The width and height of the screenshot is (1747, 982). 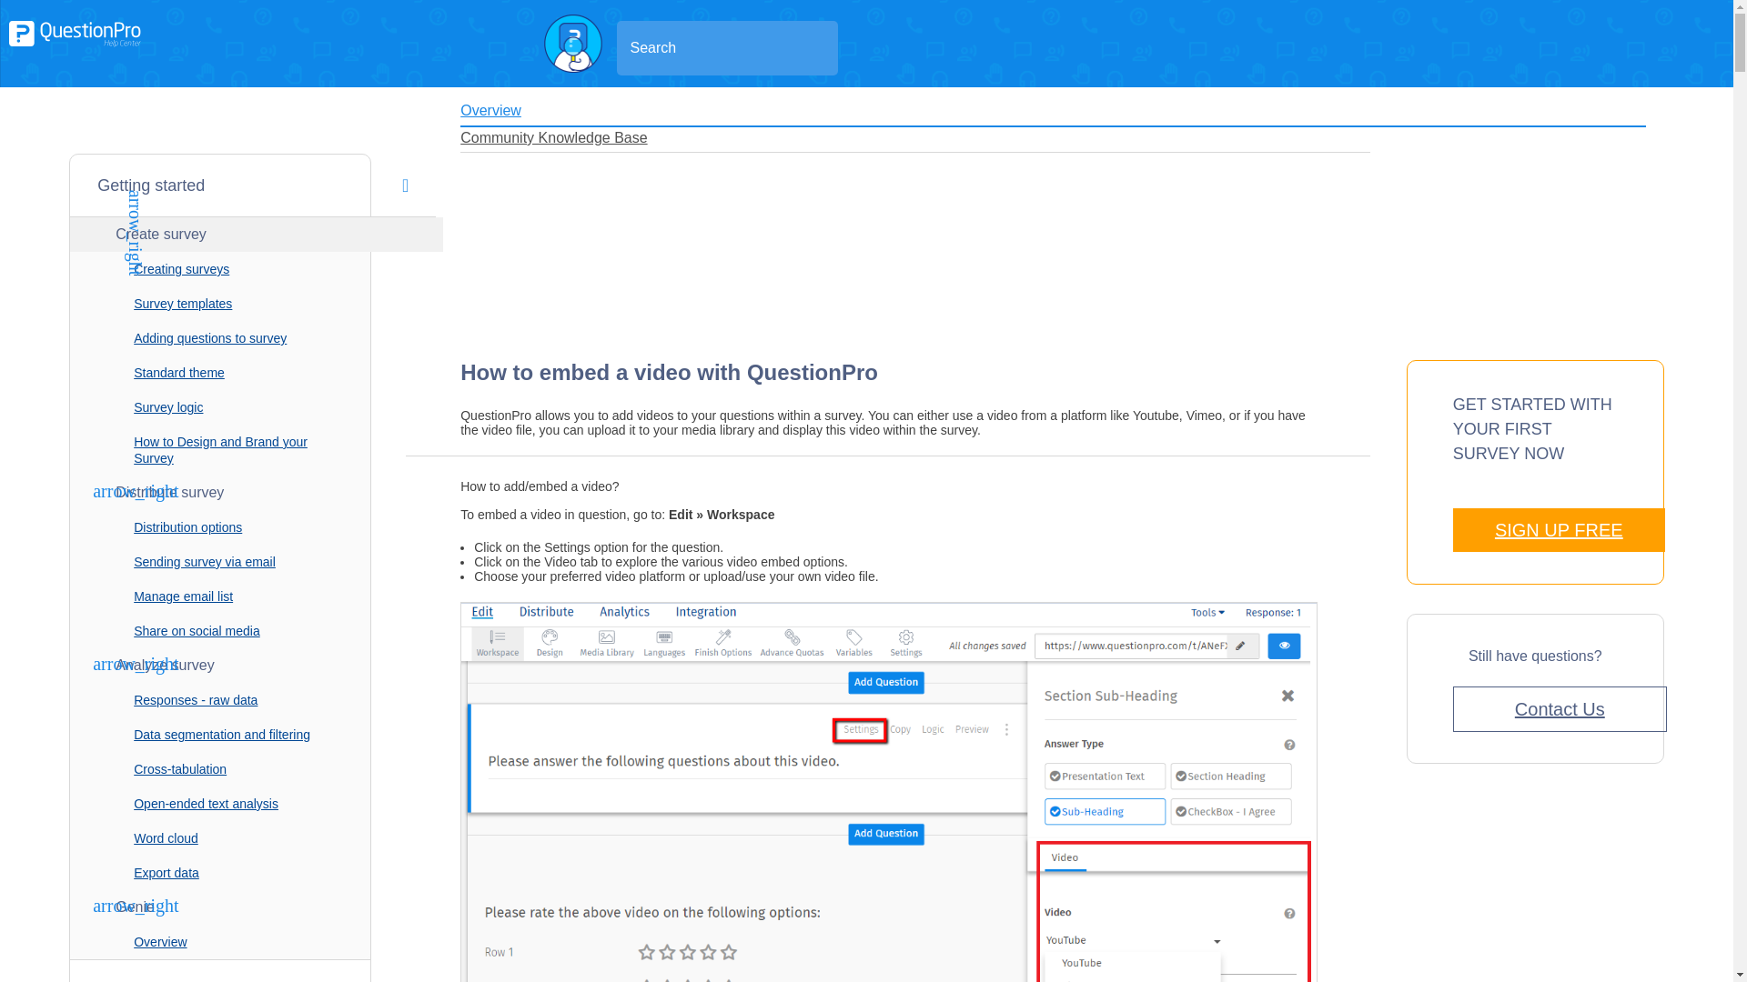 What do you see at coordinates (220, 372) in the screenshot?
I see `Standard theme` at bounding box center [220, 372].